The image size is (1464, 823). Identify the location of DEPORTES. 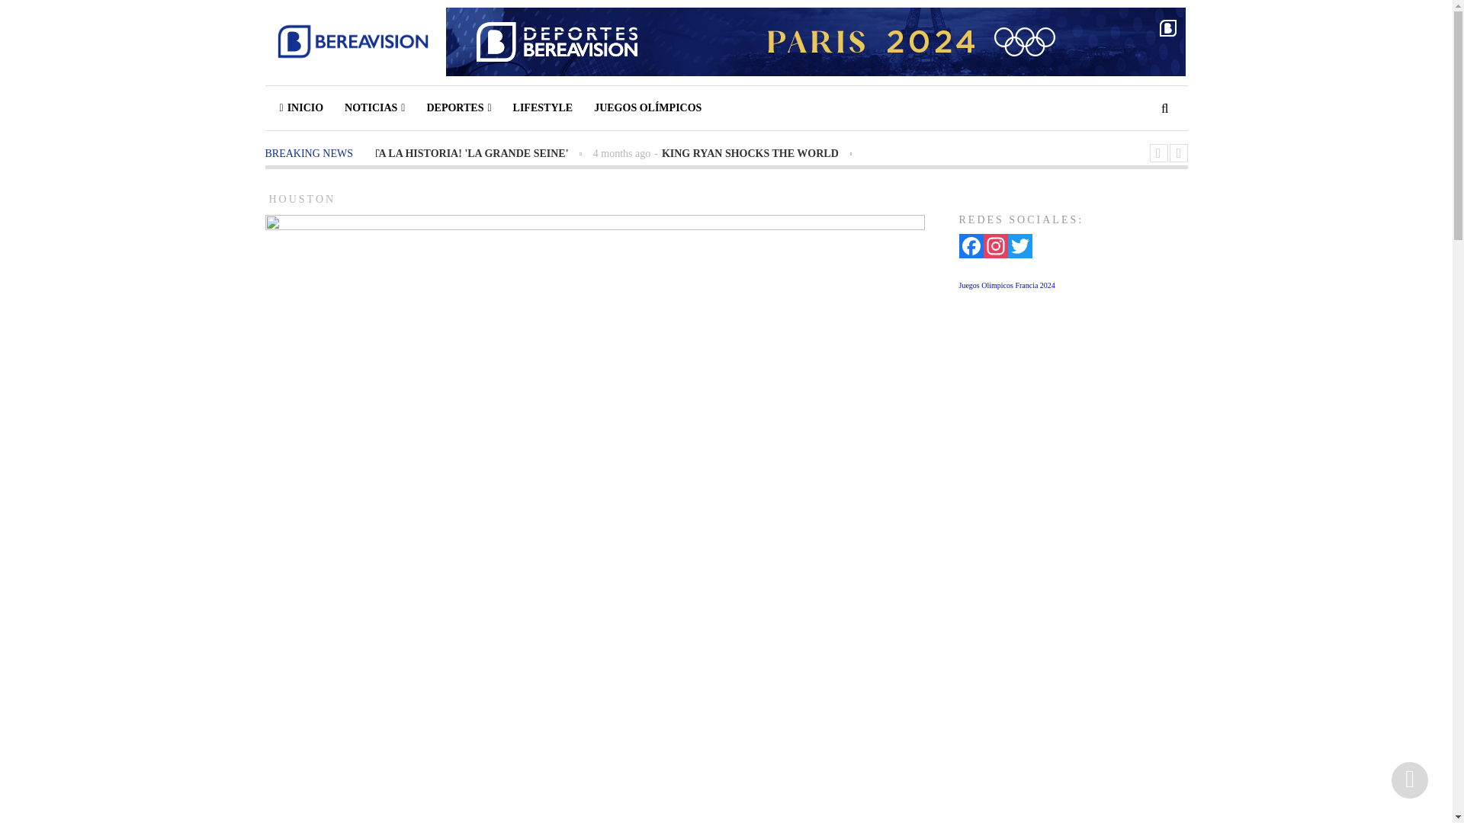
(459, 108).